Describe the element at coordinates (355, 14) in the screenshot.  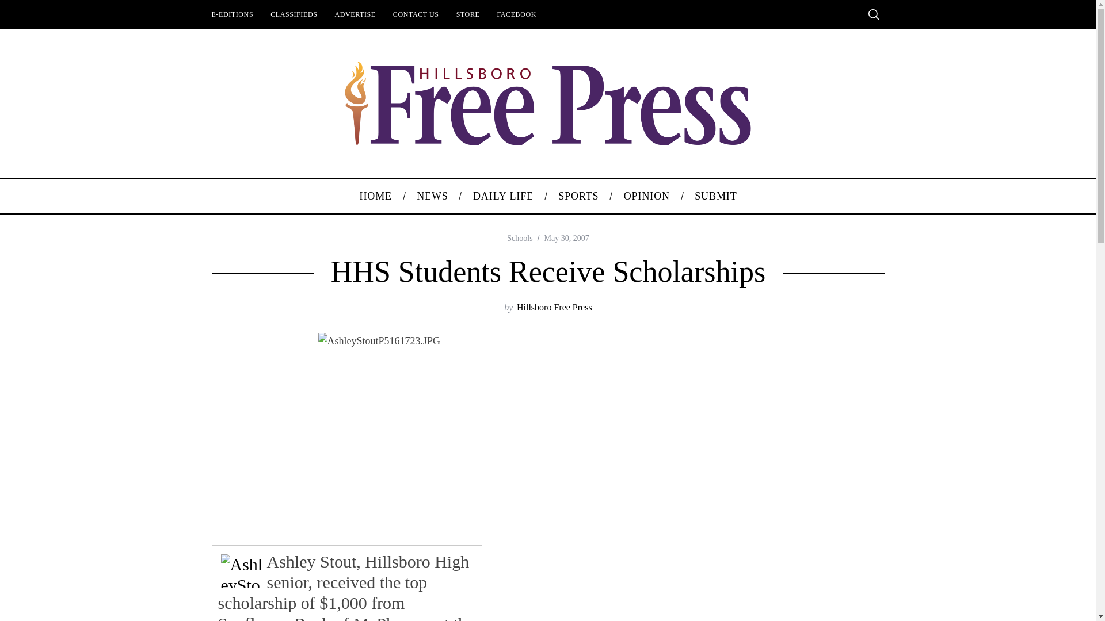
I see `ADVERTISE` at that location.